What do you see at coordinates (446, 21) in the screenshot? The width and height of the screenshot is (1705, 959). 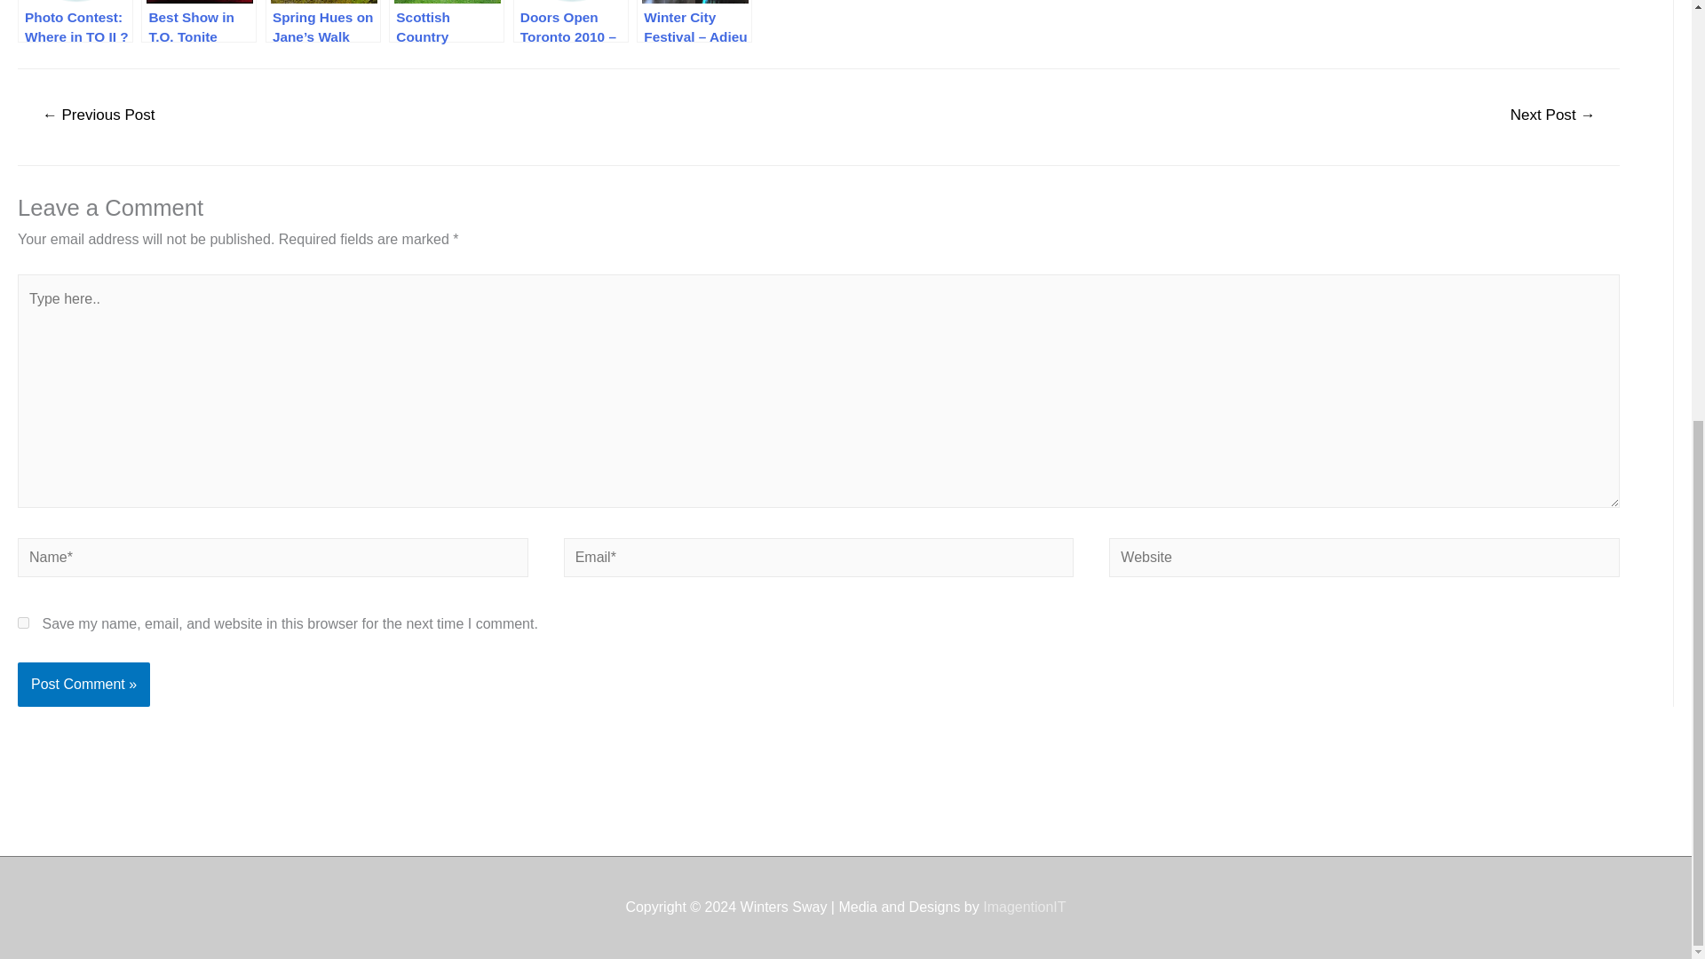 I see `Scottish Country Dancing` at bounding box center [446, 21].